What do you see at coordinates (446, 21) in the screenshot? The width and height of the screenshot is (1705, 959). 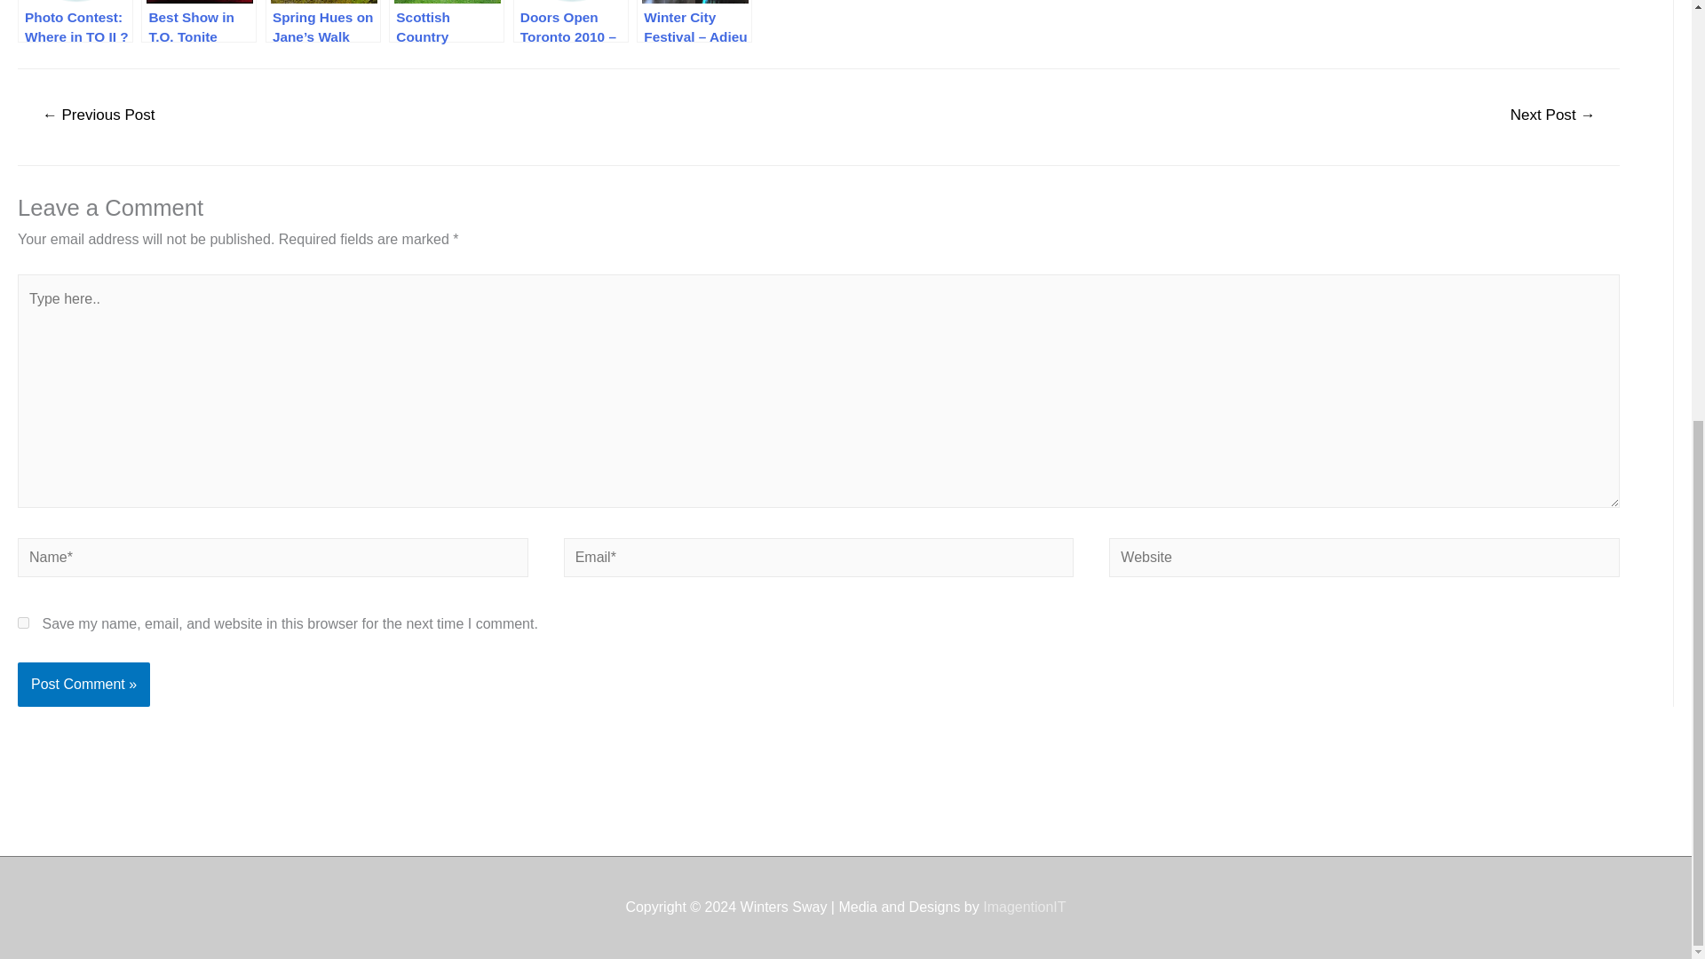 I see `Scottish Country Dancing` at bounding box center [446, 21].